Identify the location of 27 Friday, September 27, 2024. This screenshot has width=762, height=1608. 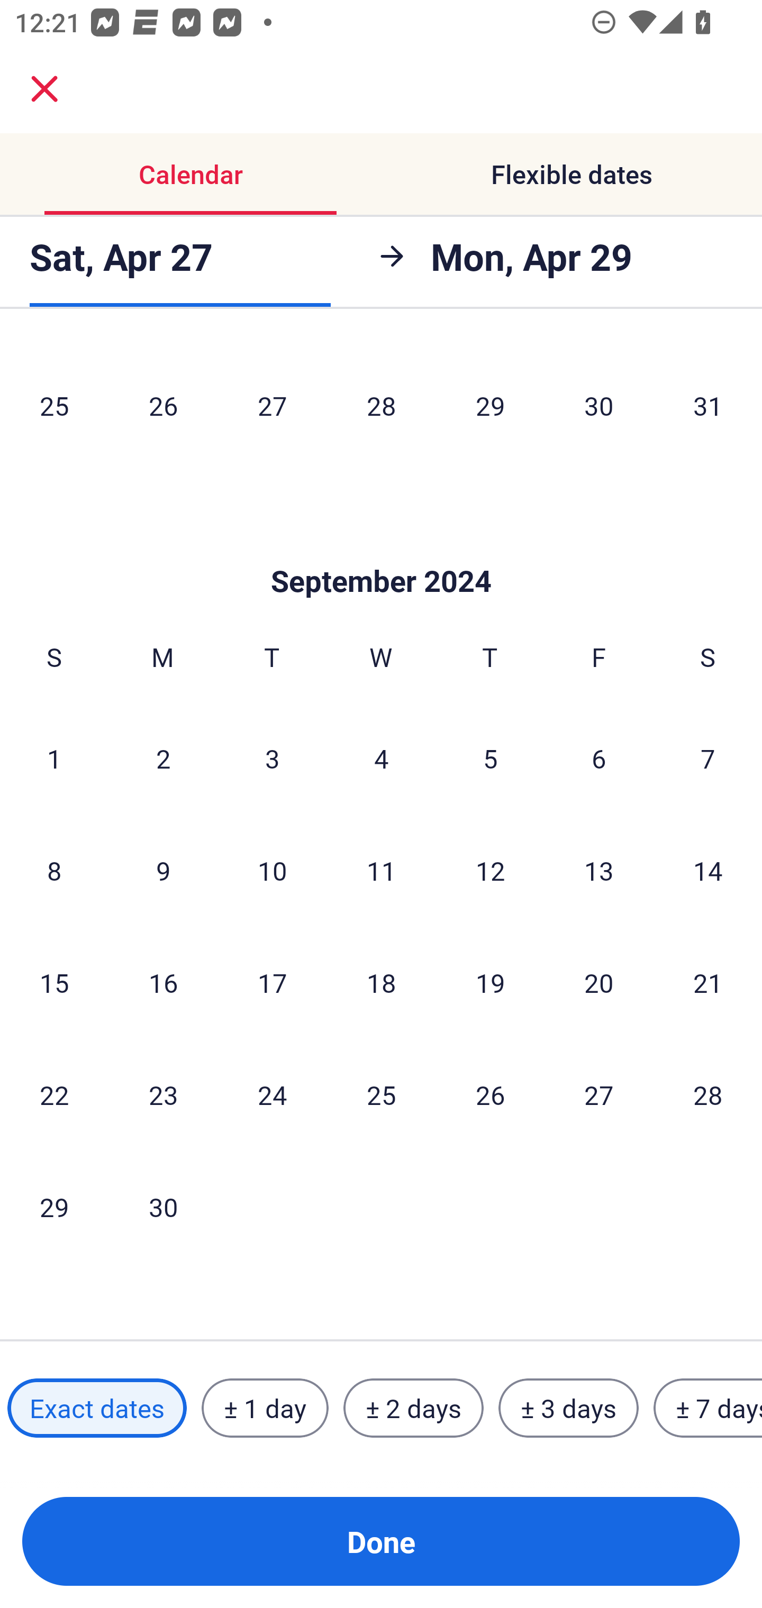
(599, 1094).